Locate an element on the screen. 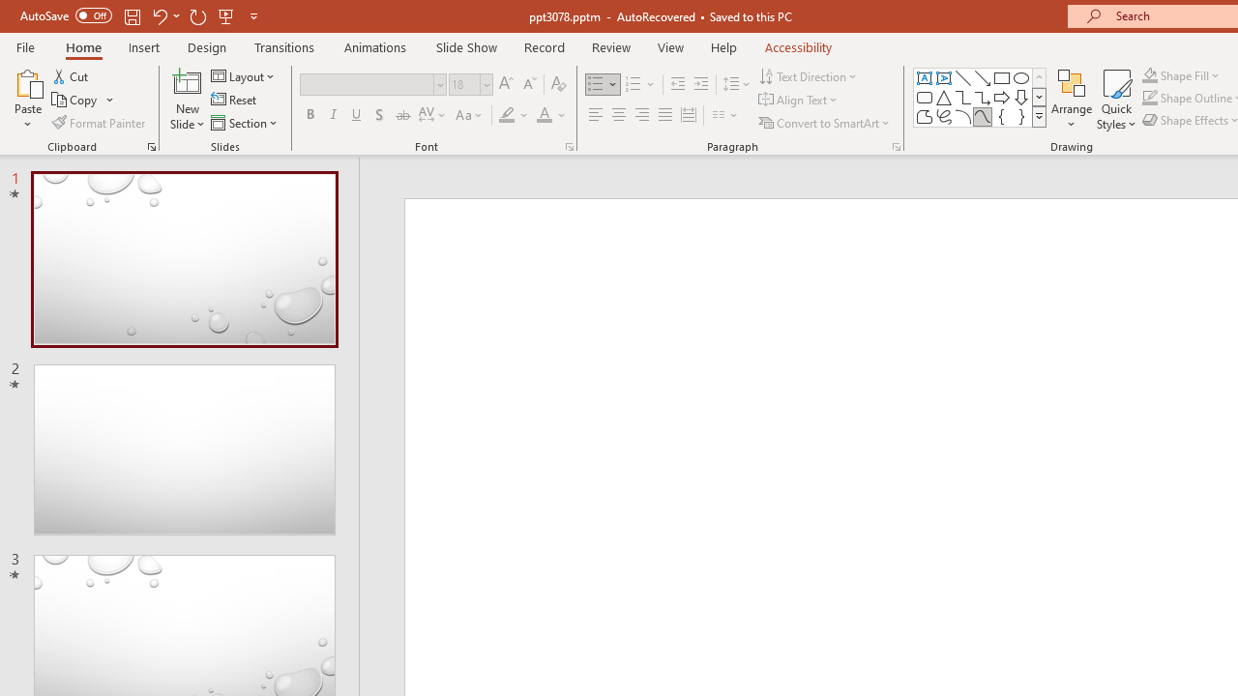  Character Spacing is located at coordinates (433, 116).